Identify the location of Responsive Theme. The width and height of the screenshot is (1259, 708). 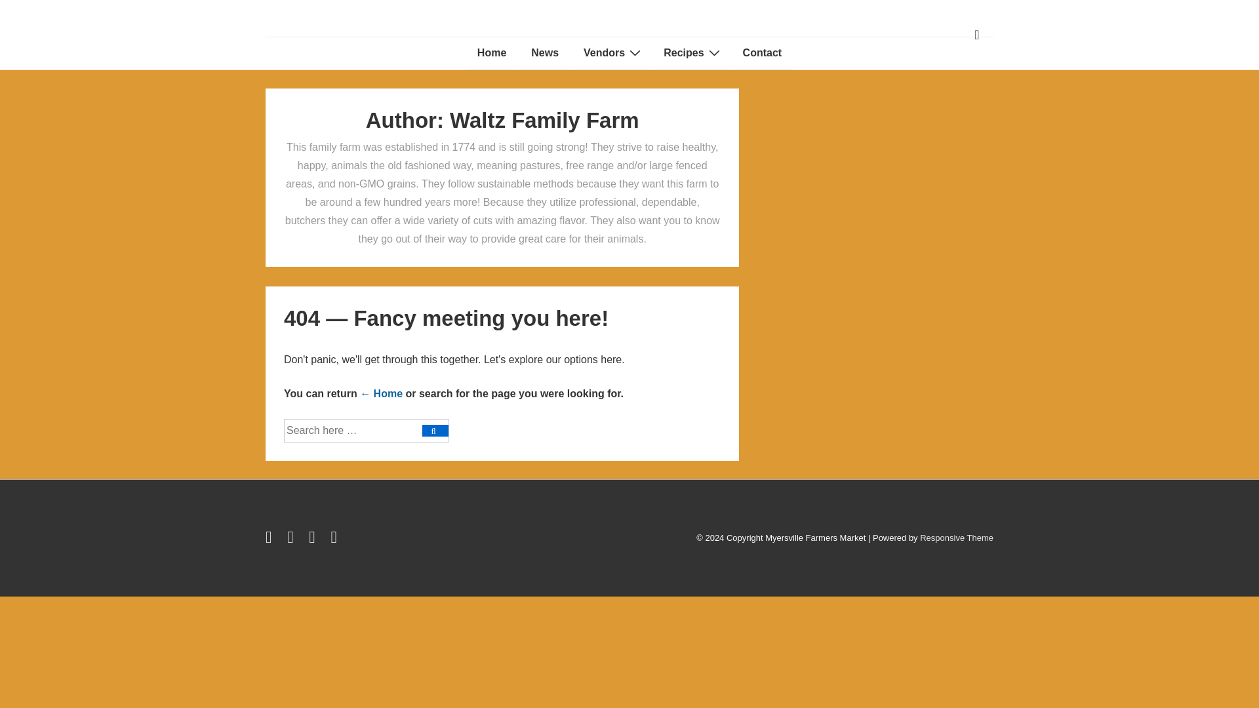
(956, 538).